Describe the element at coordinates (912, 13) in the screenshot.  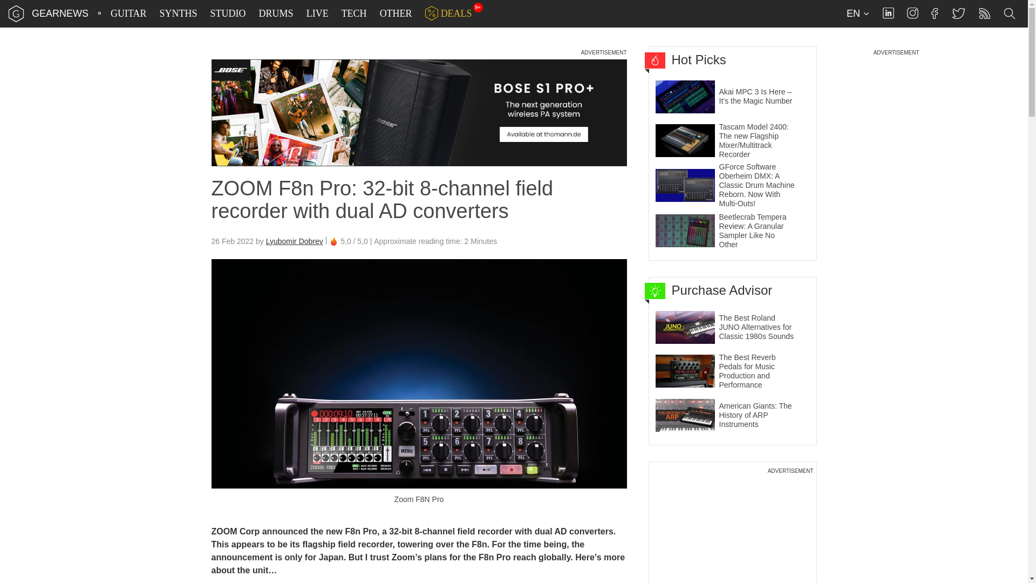
I see `Instagram` at that location.